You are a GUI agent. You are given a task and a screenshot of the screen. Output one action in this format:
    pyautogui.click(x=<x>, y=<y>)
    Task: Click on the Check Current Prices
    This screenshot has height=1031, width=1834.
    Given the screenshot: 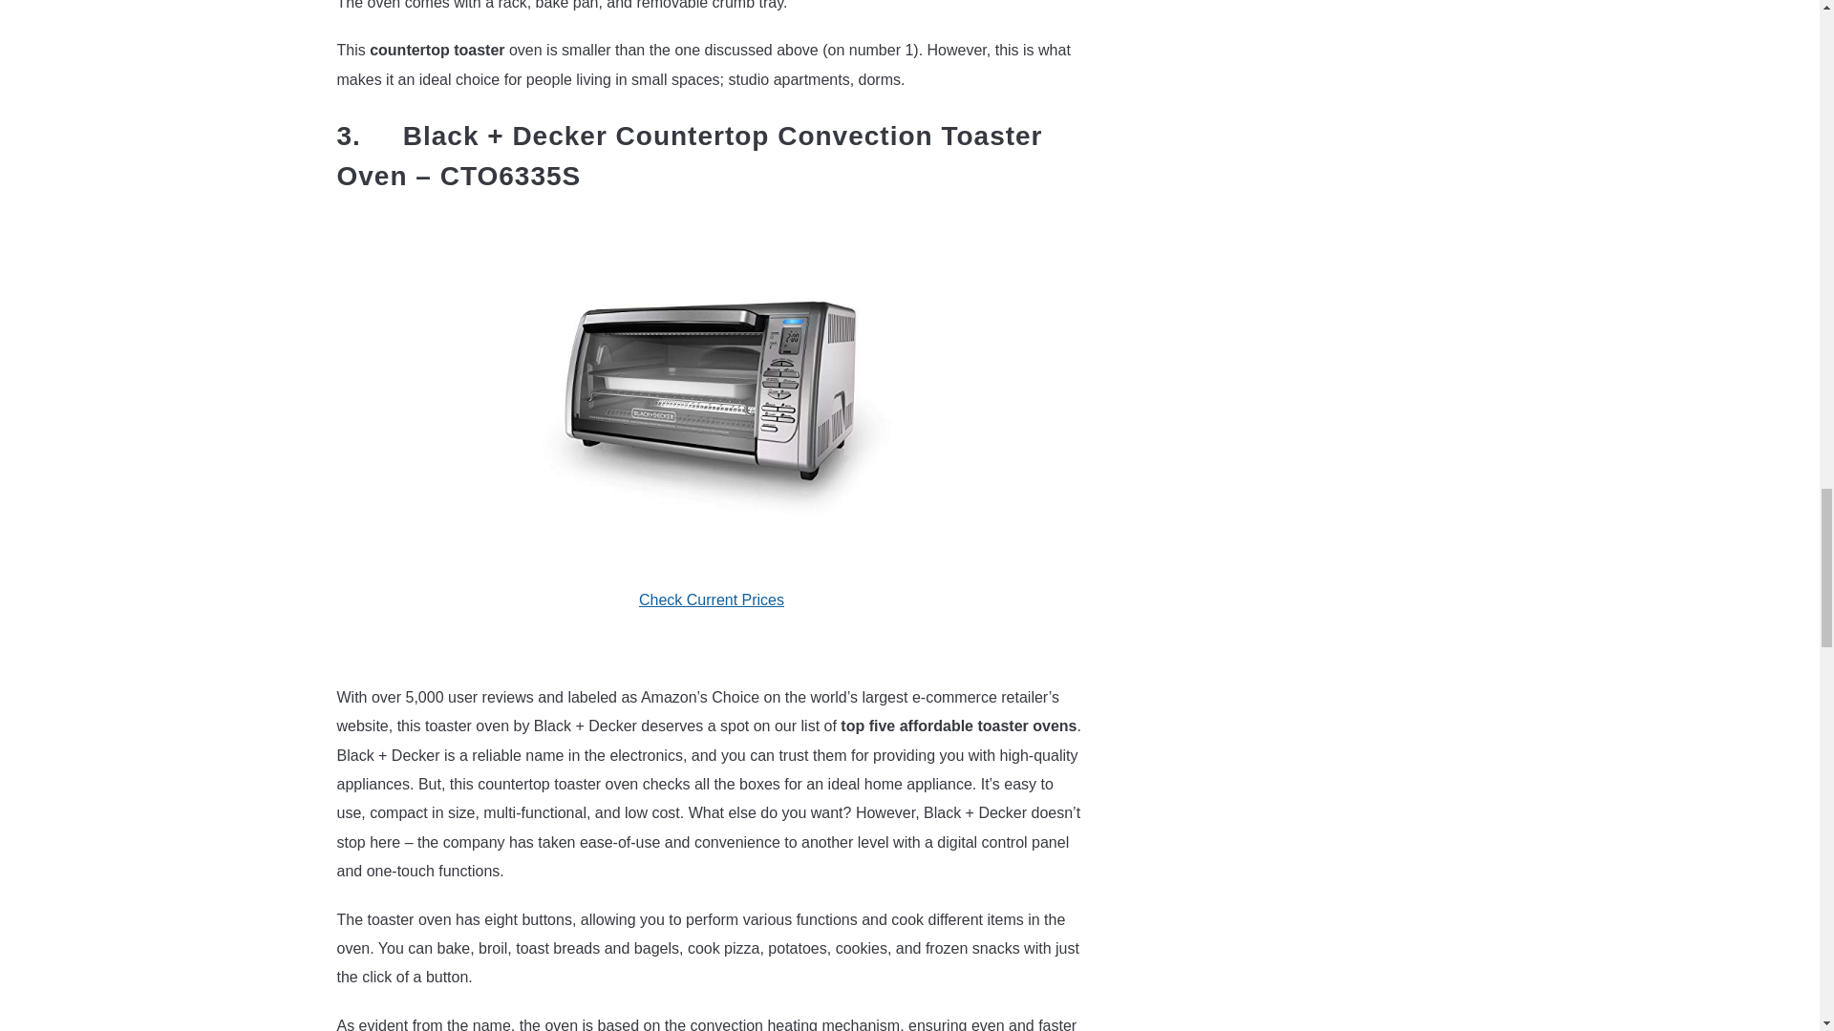 What is the action you would take?
    pyautogui.click(x=711, y=600)
    